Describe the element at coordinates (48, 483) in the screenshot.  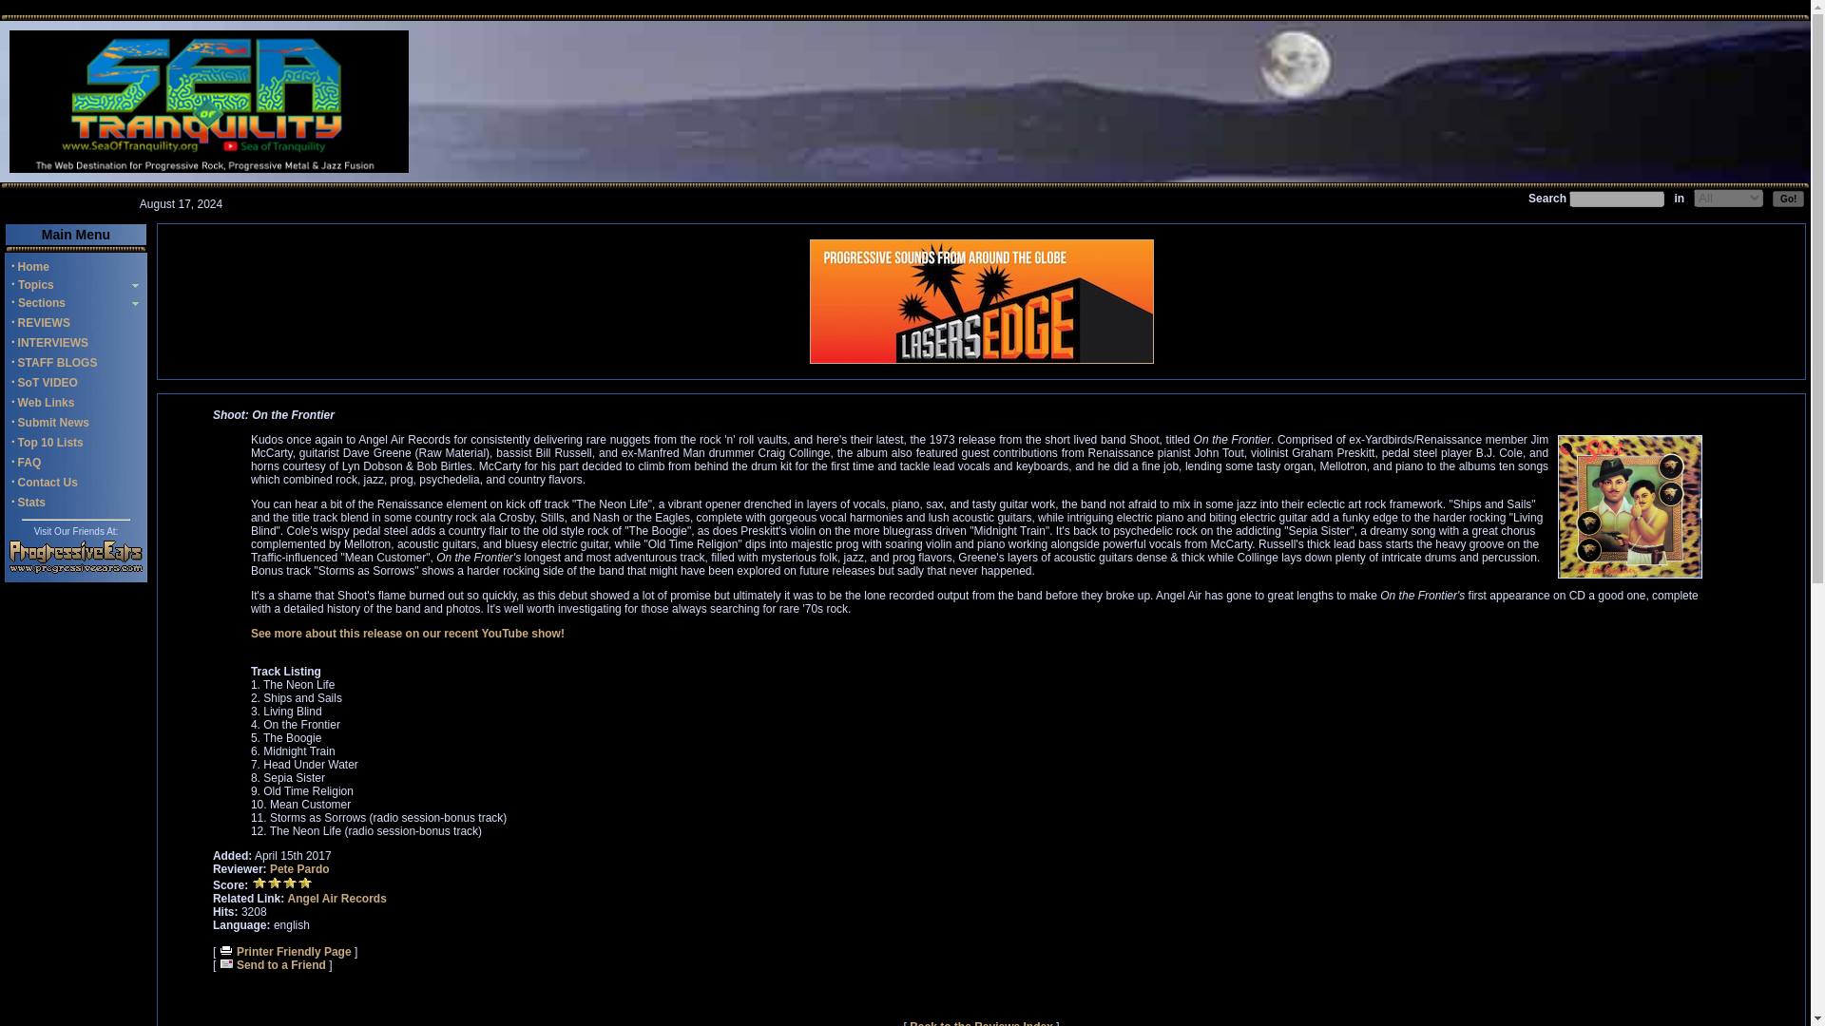
I see `Contact Us` at that location.